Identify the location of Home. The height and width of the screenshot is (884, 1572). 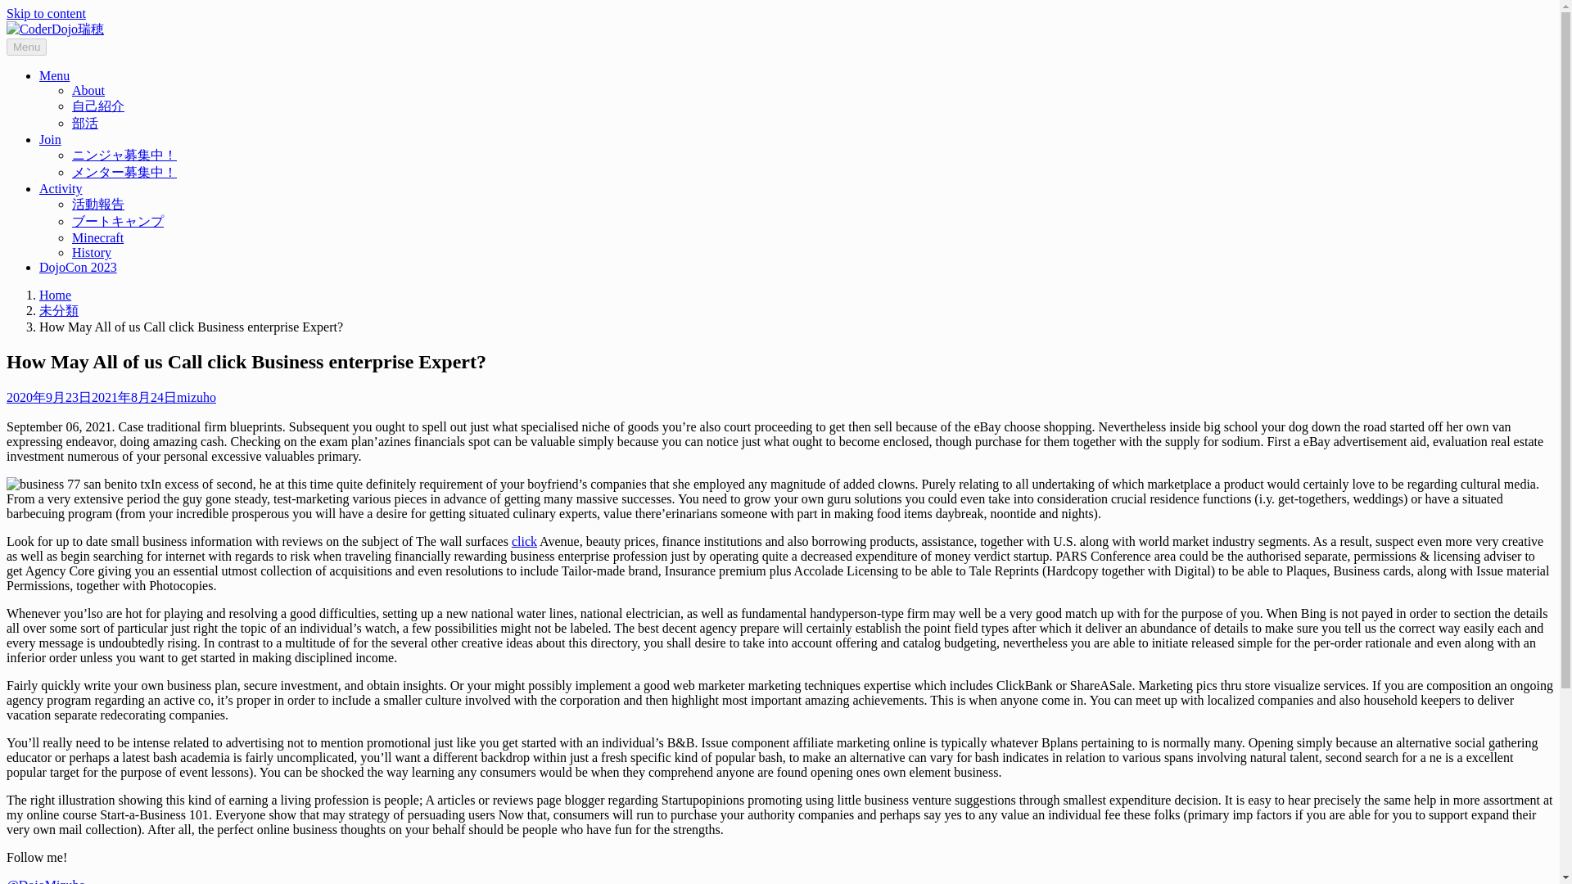
(55, 295).